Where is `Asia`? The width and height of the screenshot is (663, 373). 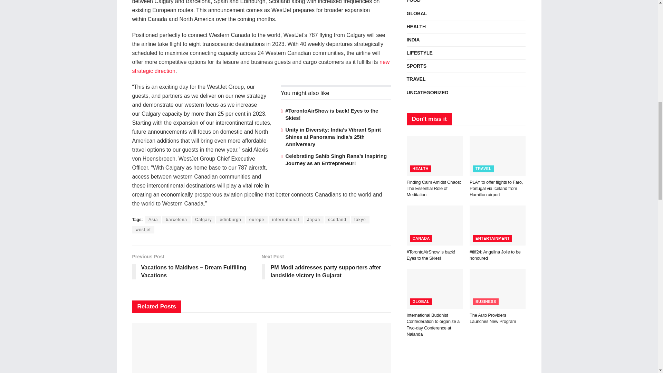 Asia is located at coordinates (153, 220).